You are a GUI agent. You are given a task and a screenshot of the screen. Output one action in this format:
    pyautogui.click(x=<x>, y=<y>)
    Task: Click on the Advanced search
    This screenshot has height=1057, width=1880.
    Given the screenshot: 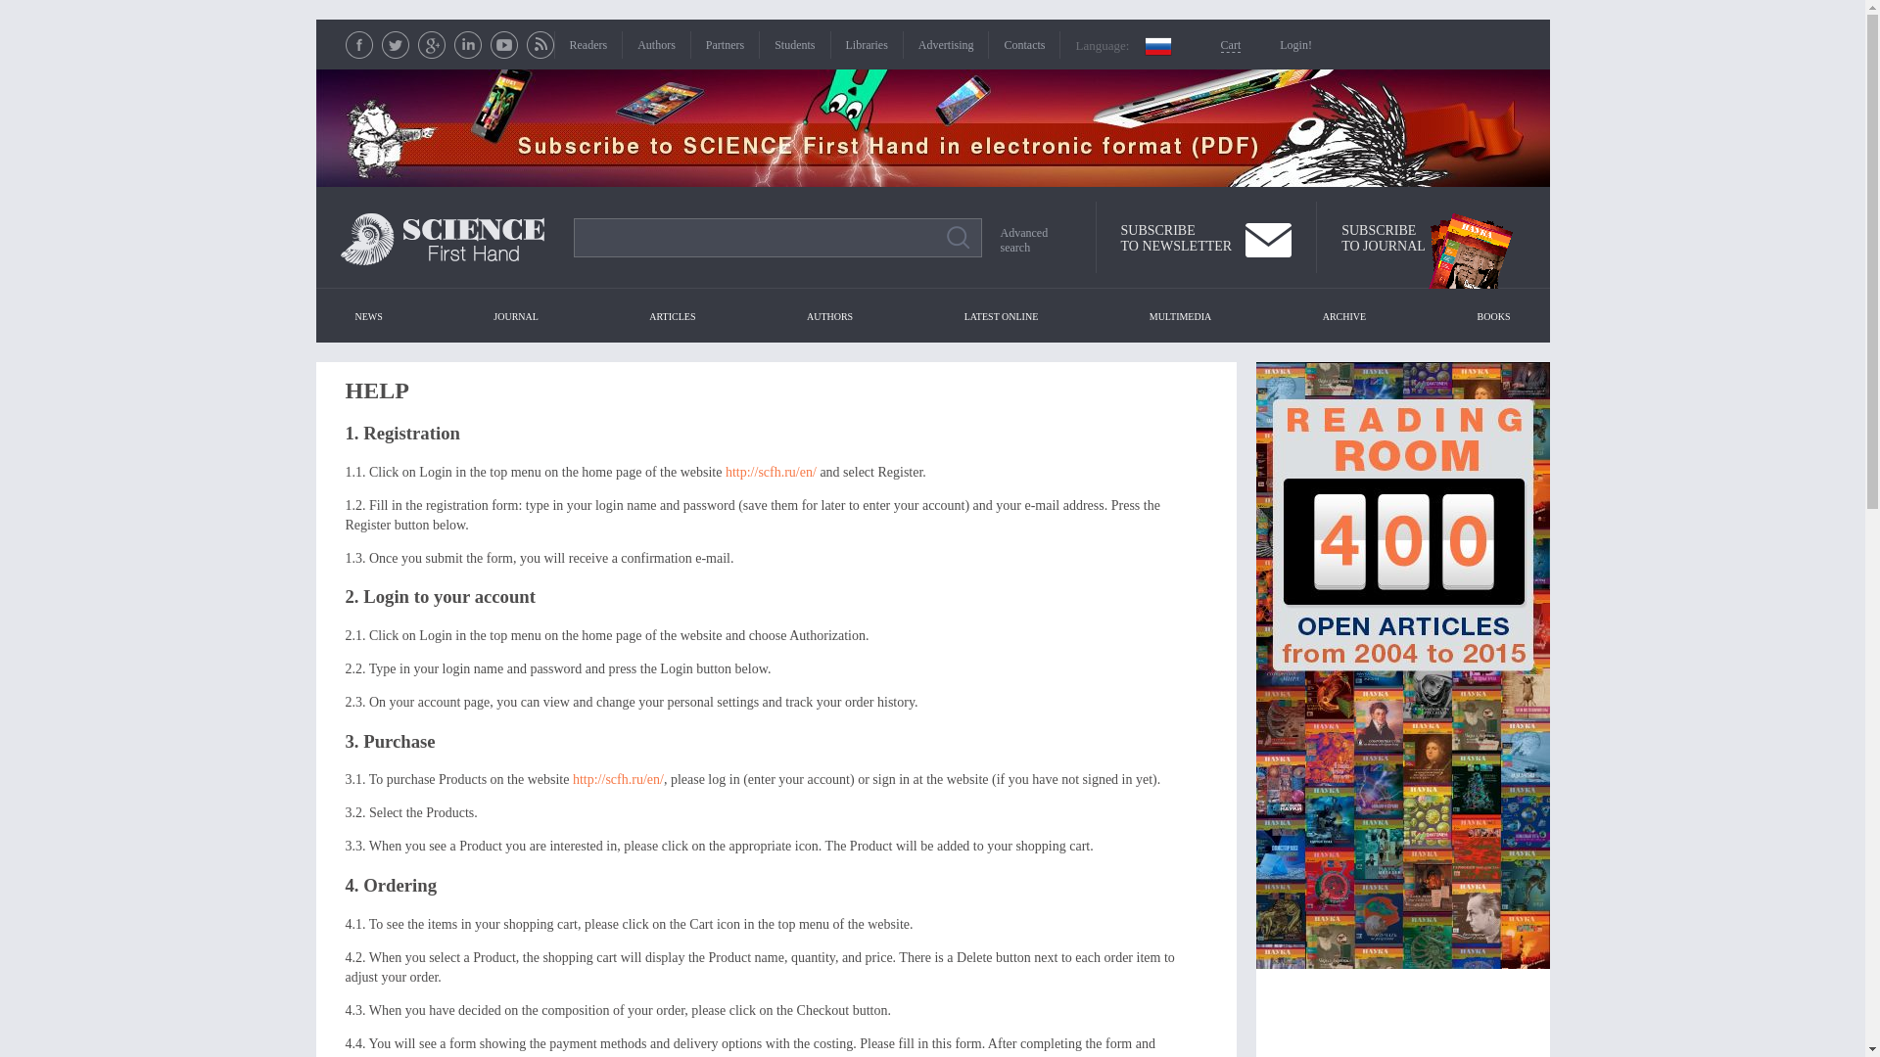 What is the action you would take?
    pyautogui.click(x=1028, y=241)
    